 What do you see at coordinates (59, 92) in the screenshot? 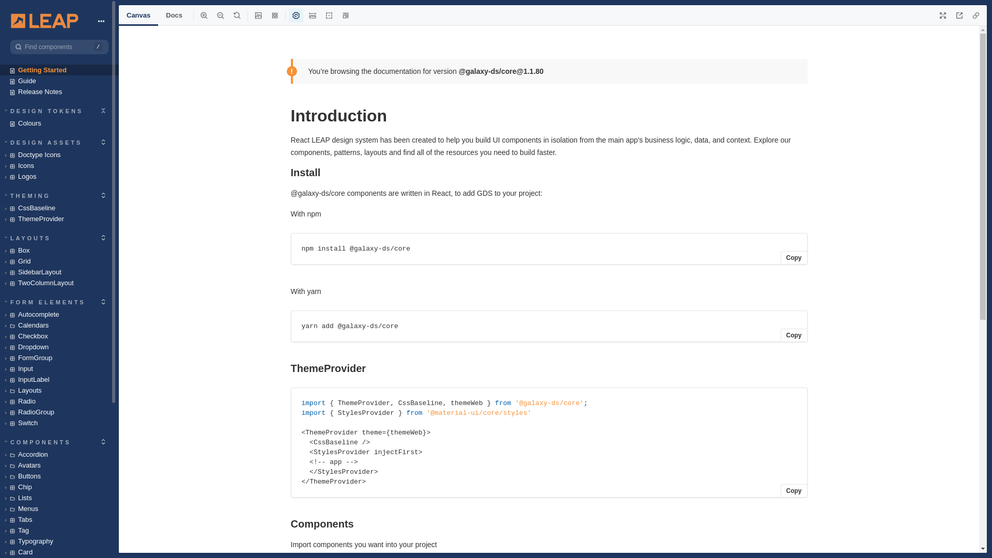
I see `Release Notes` at bounding box center [59, 92].